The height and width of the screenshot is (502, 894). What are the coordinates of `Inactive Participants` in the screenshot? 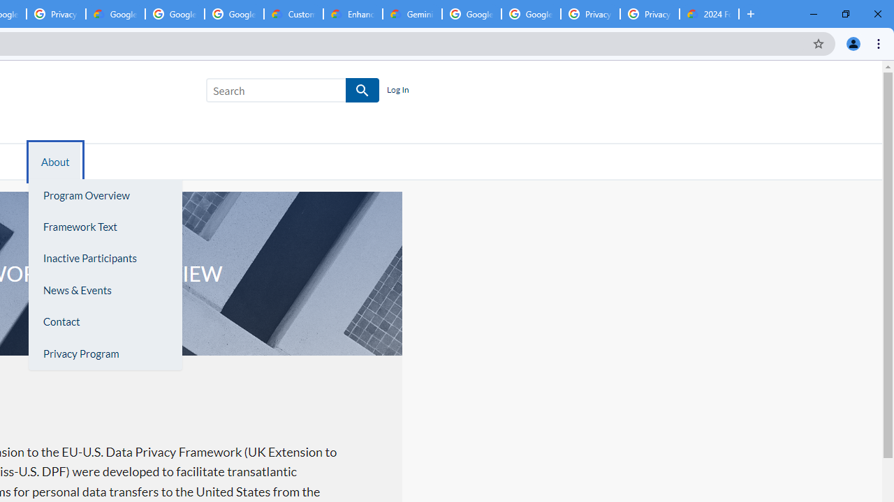 It's located at (105, 258).